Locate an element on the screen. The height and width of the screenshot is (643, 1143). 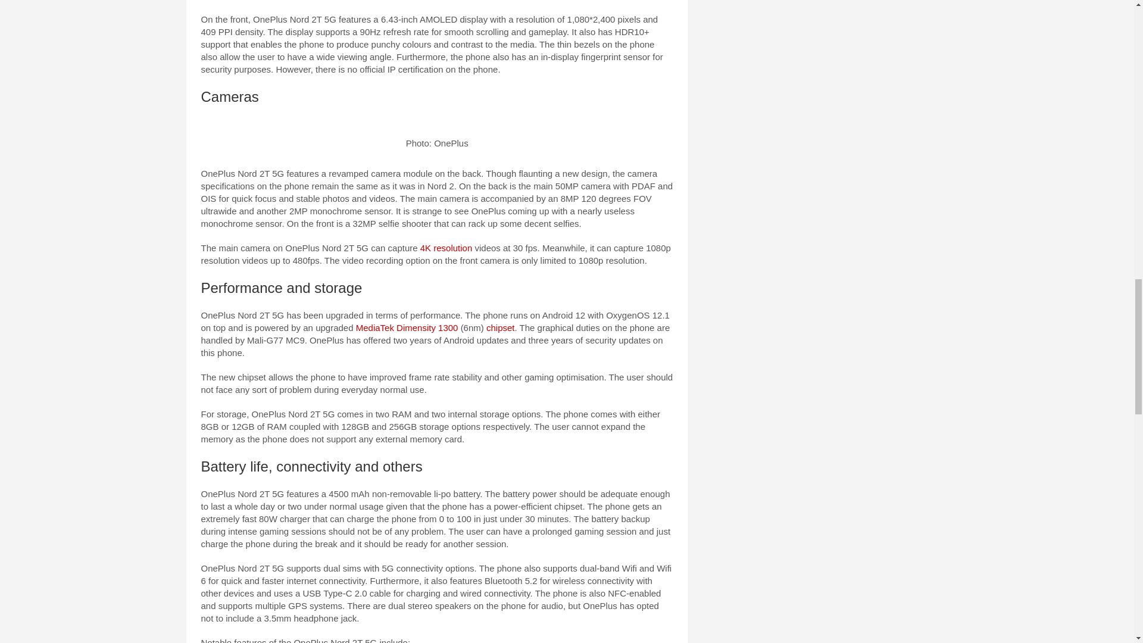
4K resolution is located at coordinates (446, 248).